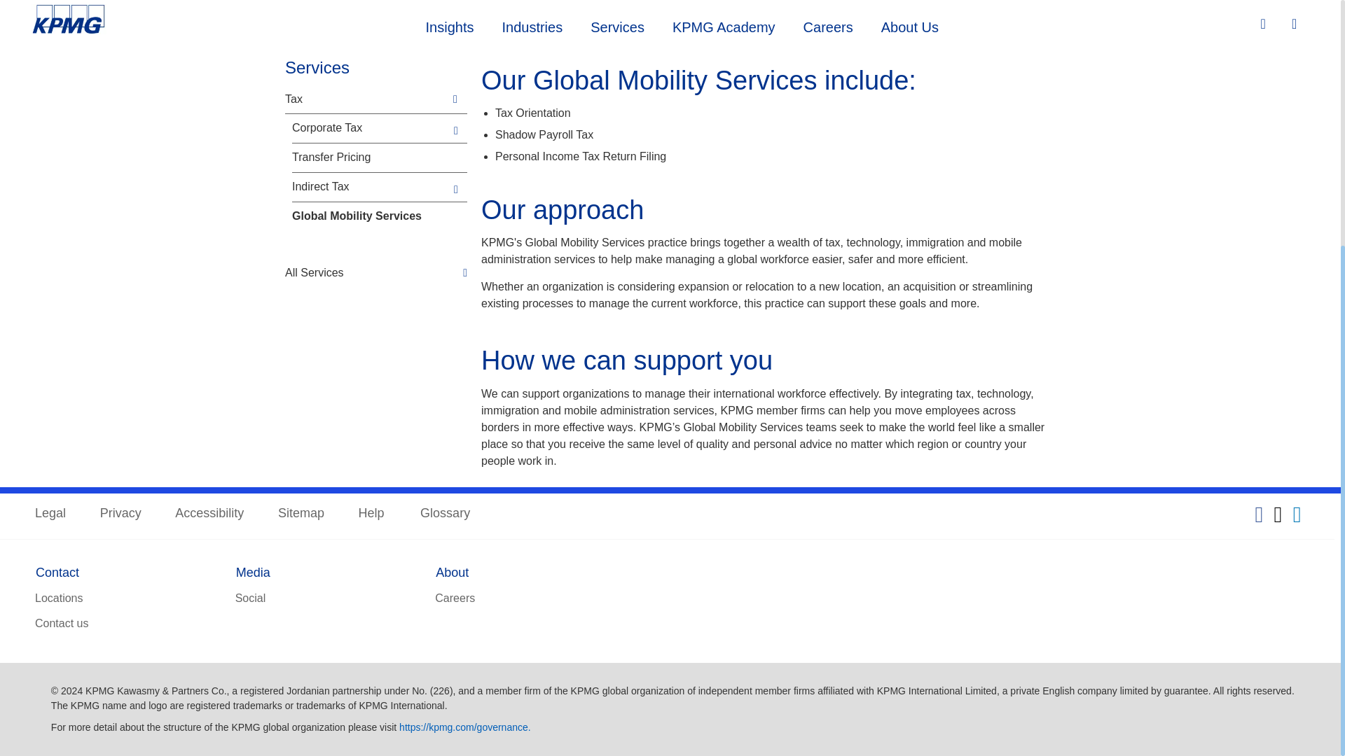 The image size is (1345, 756). What do you see at coordinates (354, 34) in the screenshot?
I see `Services` at bounding box center [354, 34].